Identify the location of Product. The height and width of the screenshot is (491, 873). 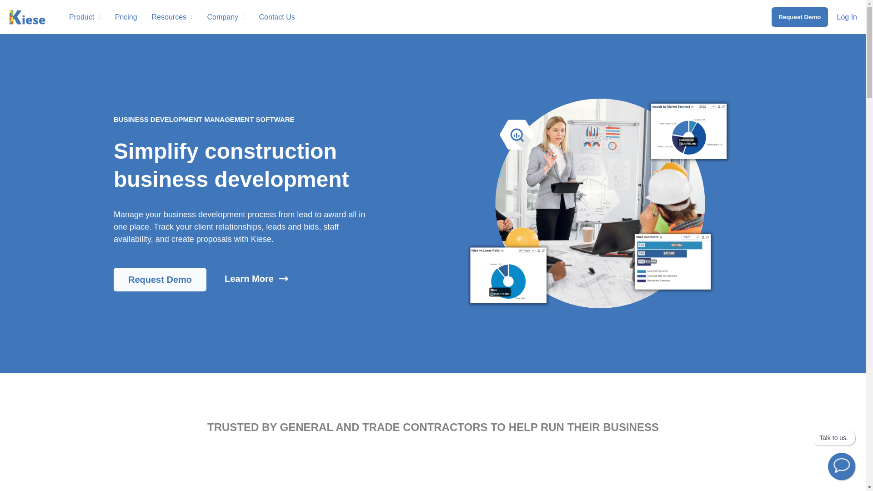
(85, 17).